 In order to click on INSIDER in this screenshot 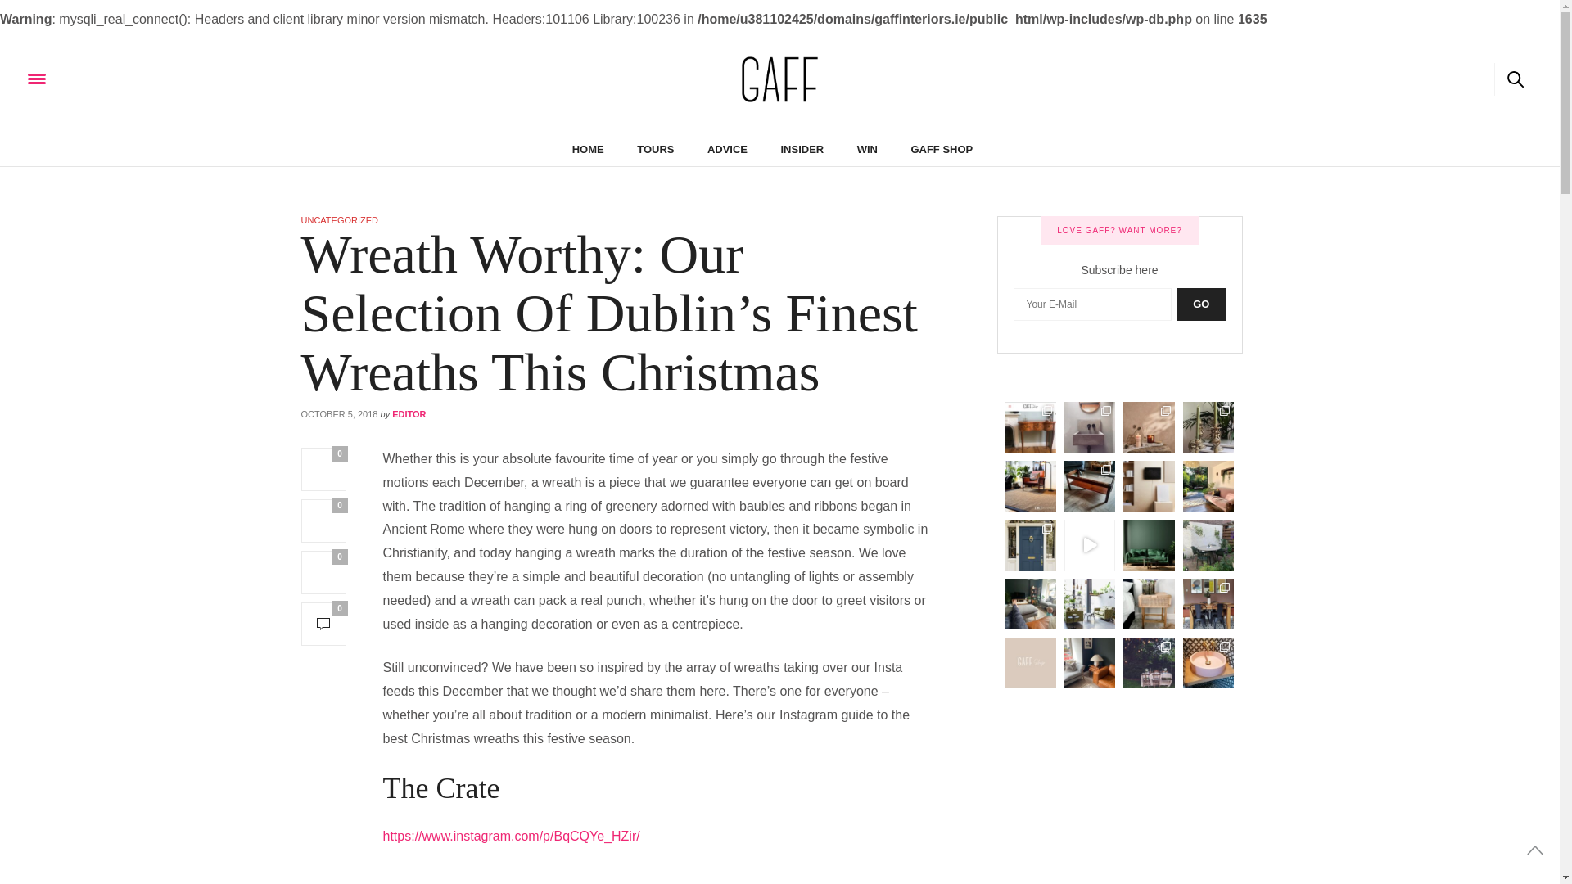, I will do `click(802, 150)`.